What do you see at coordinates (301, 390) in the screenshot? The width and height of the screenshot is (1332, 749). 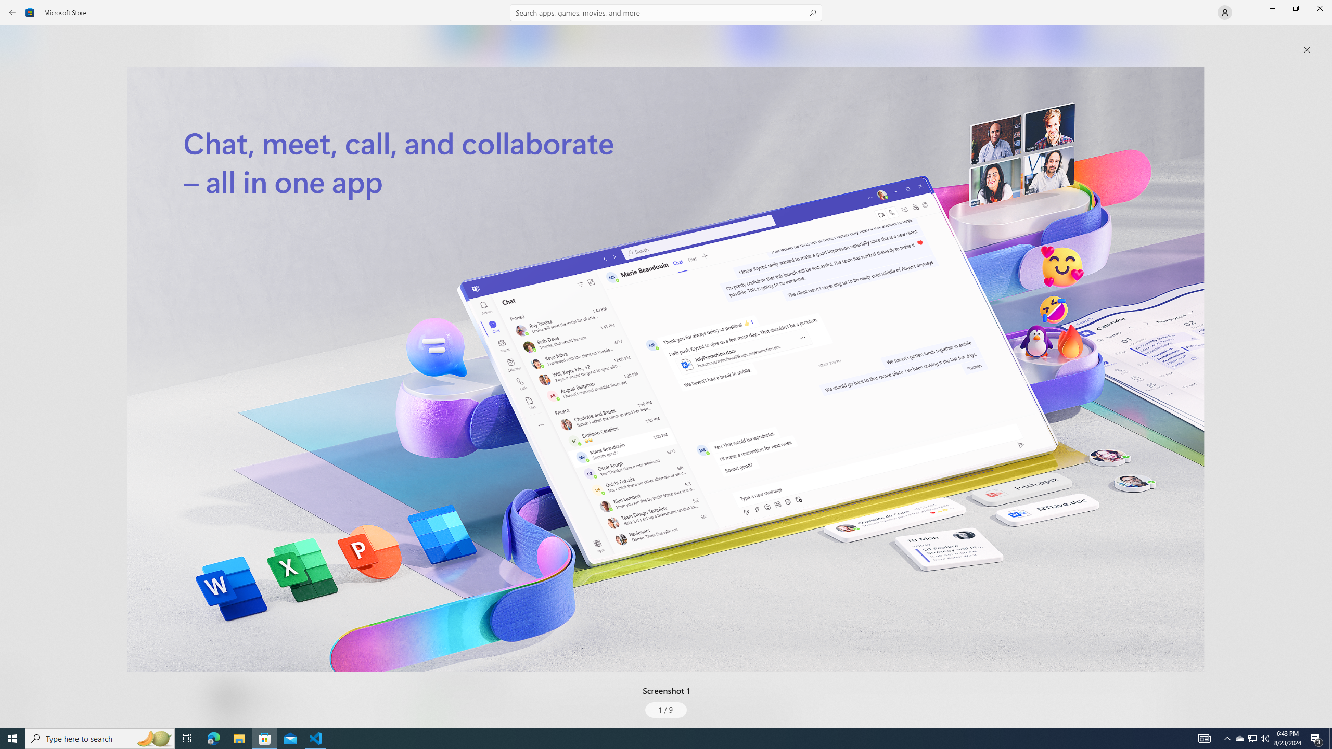 I see `Productivity` at bounding box center [301, 390].